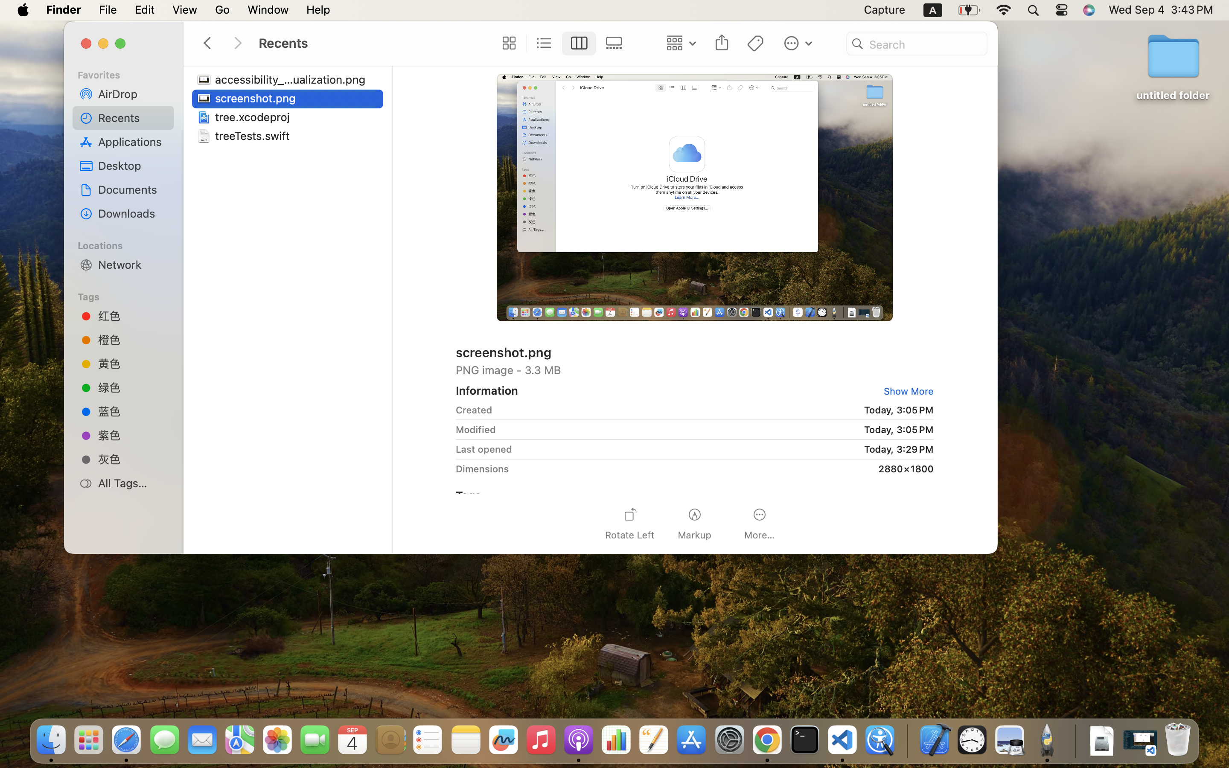 This screenshot has height=768, width=1229. Describe the element at coordinates (128, 74) in the screenshot. I see `Favorites` at that location.